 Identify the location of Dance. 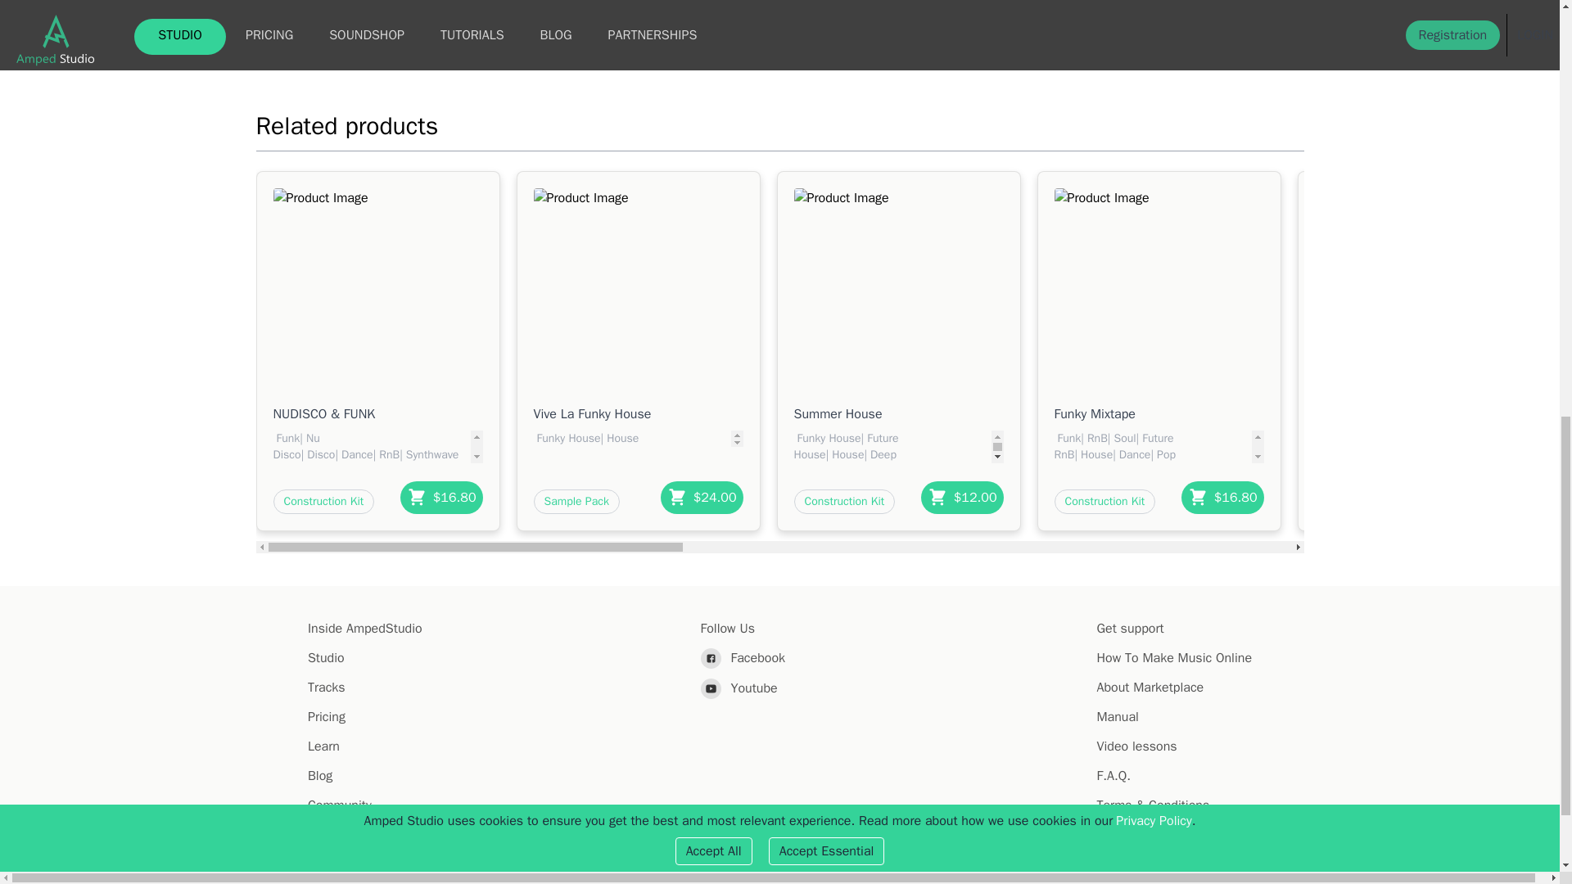
(355, 453).